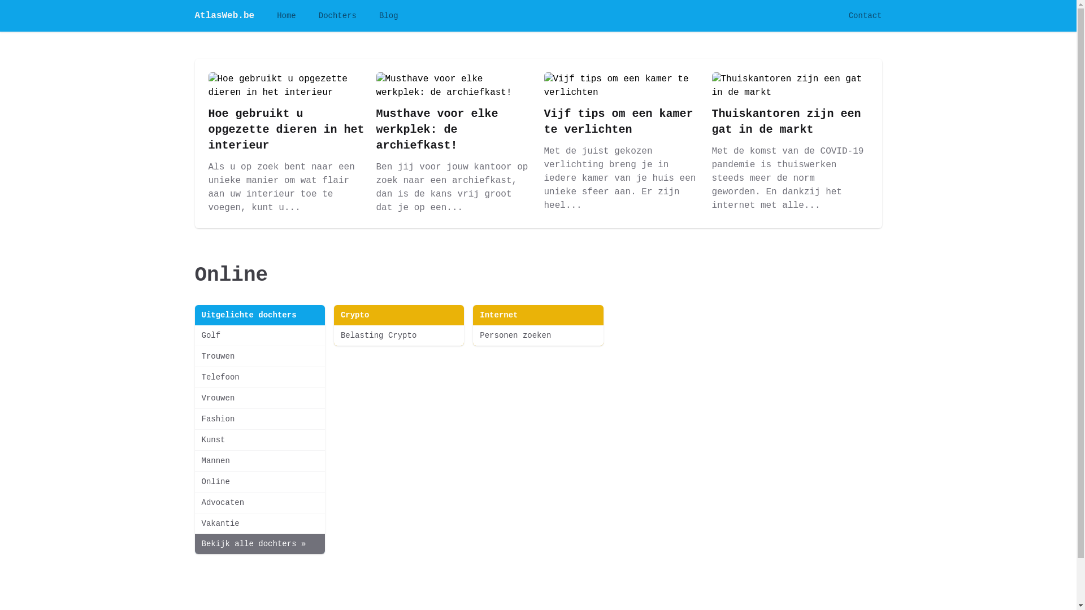 This screenshot has width=1085, height=610. What do you see at coordinates (866, 16) in the screenshot?
I see `Contact` at bounding box center [866, 16].